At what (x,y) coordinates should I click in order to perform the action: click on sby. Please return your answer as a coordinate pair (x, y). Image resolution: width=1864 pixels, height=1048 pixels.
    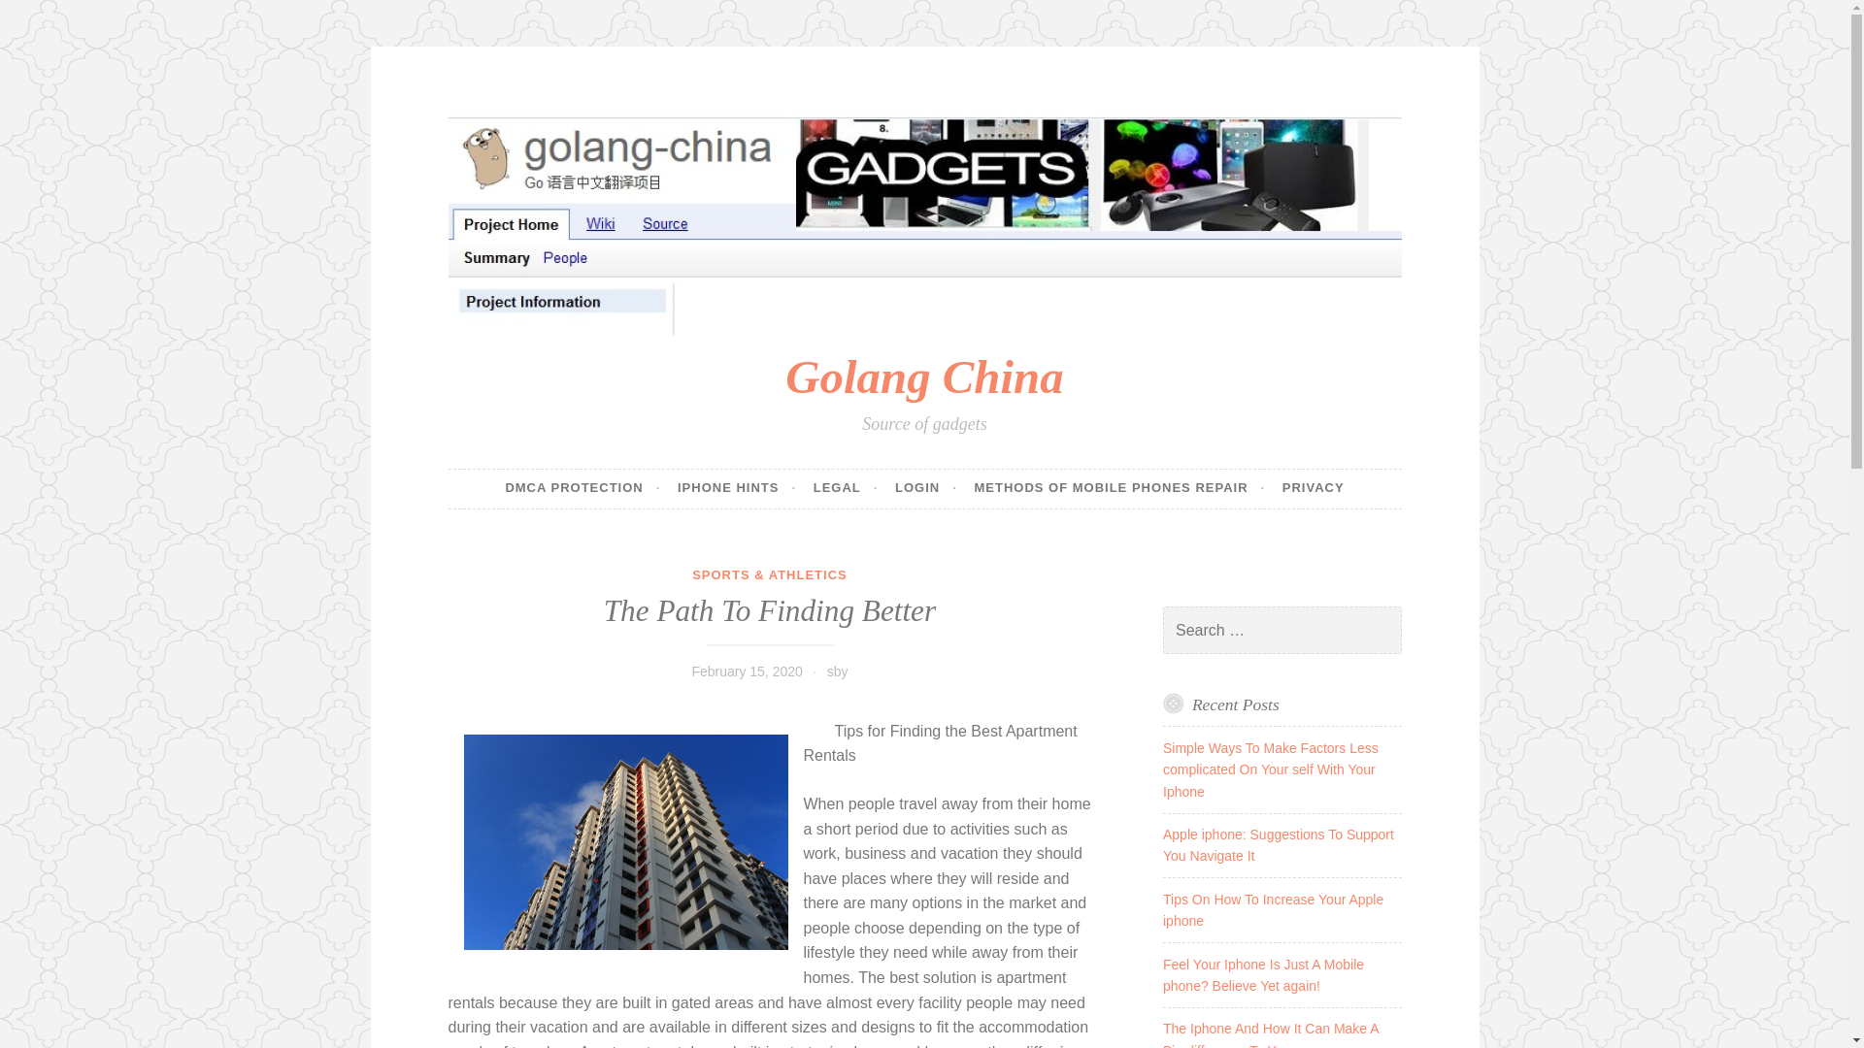
    Looking at the image, I should click on (837, 671).